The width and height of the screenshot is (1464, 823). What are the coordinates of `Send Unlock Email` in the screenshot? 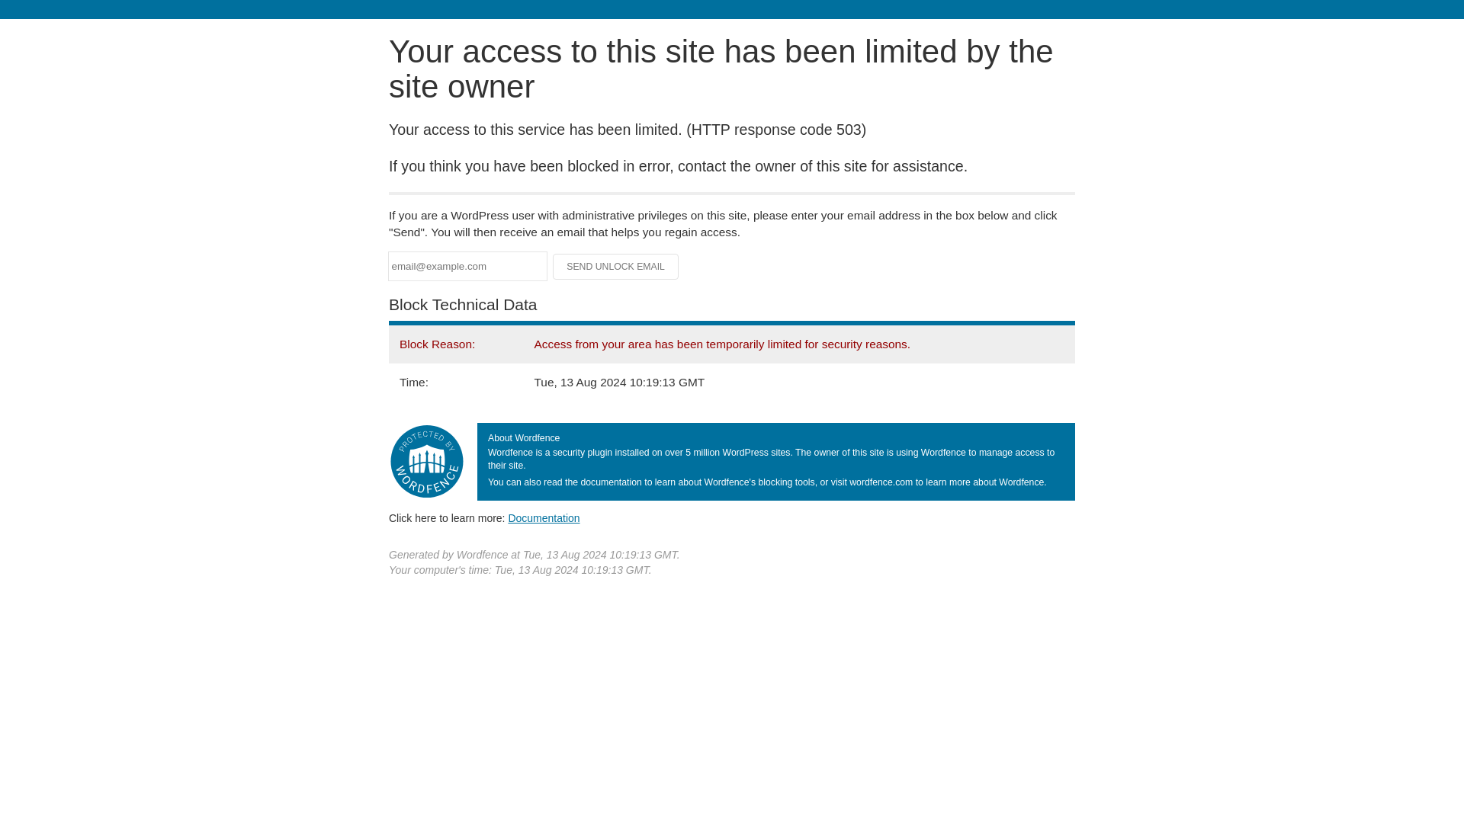 It's located at (616, 267).